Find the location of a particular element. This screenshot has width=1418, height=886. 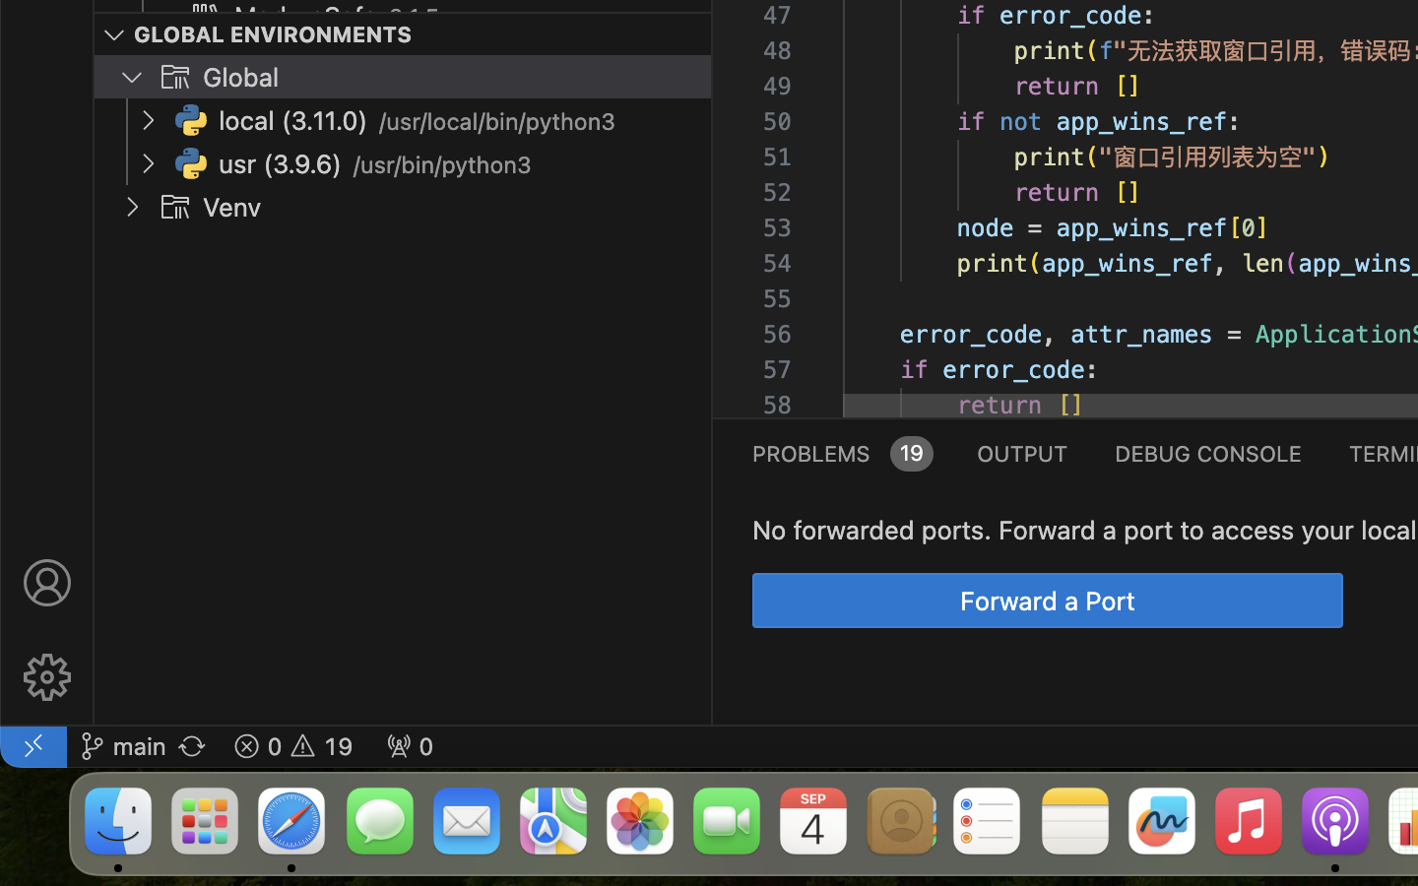

 0 is located at coordinates (410, 746).